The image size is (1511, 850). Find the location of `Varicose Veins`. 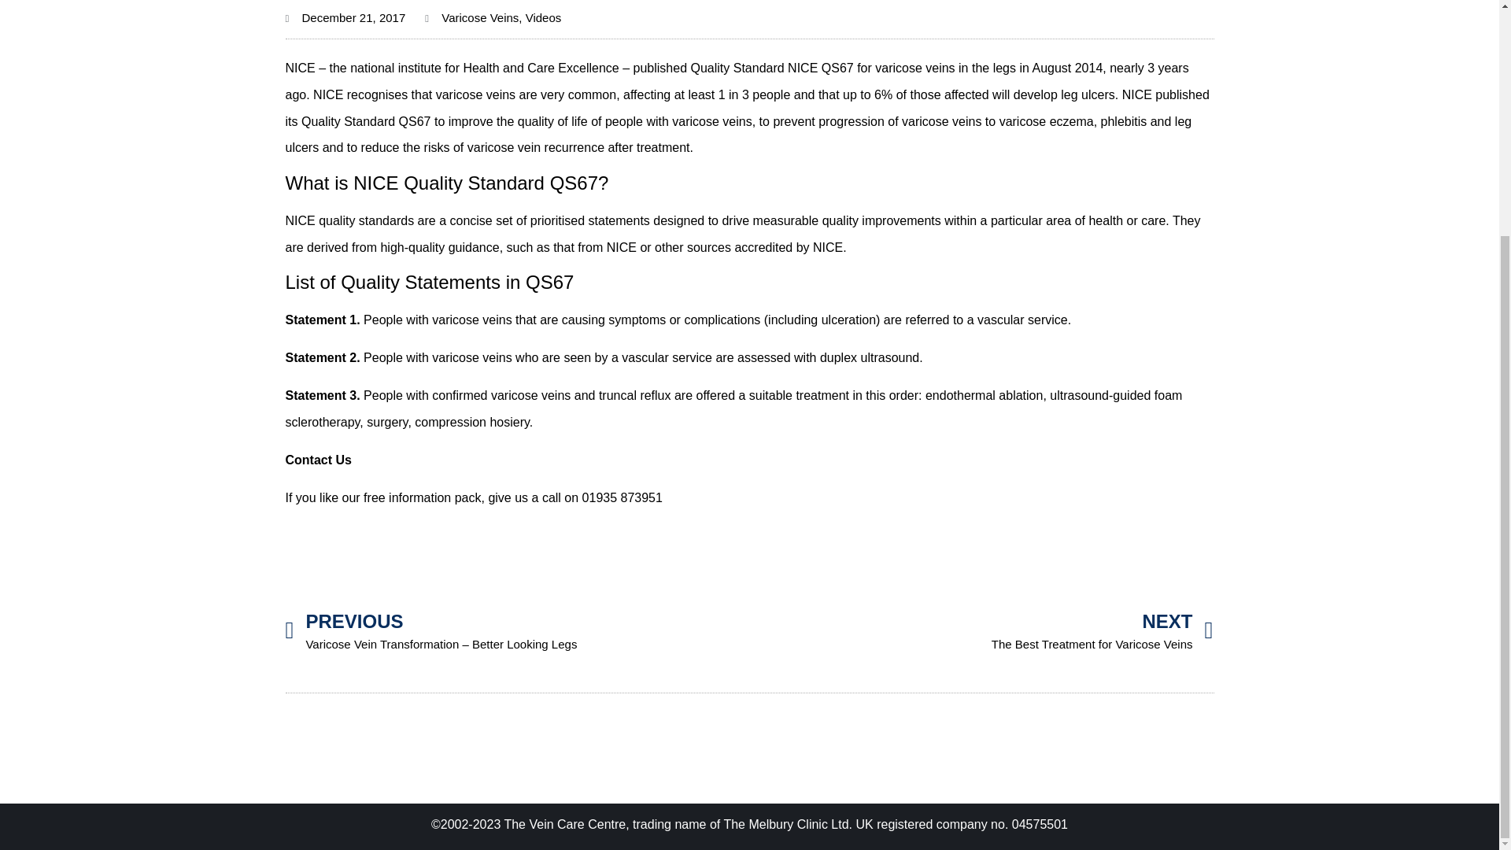

Varicose Veins is located at coordinates (479, 17).